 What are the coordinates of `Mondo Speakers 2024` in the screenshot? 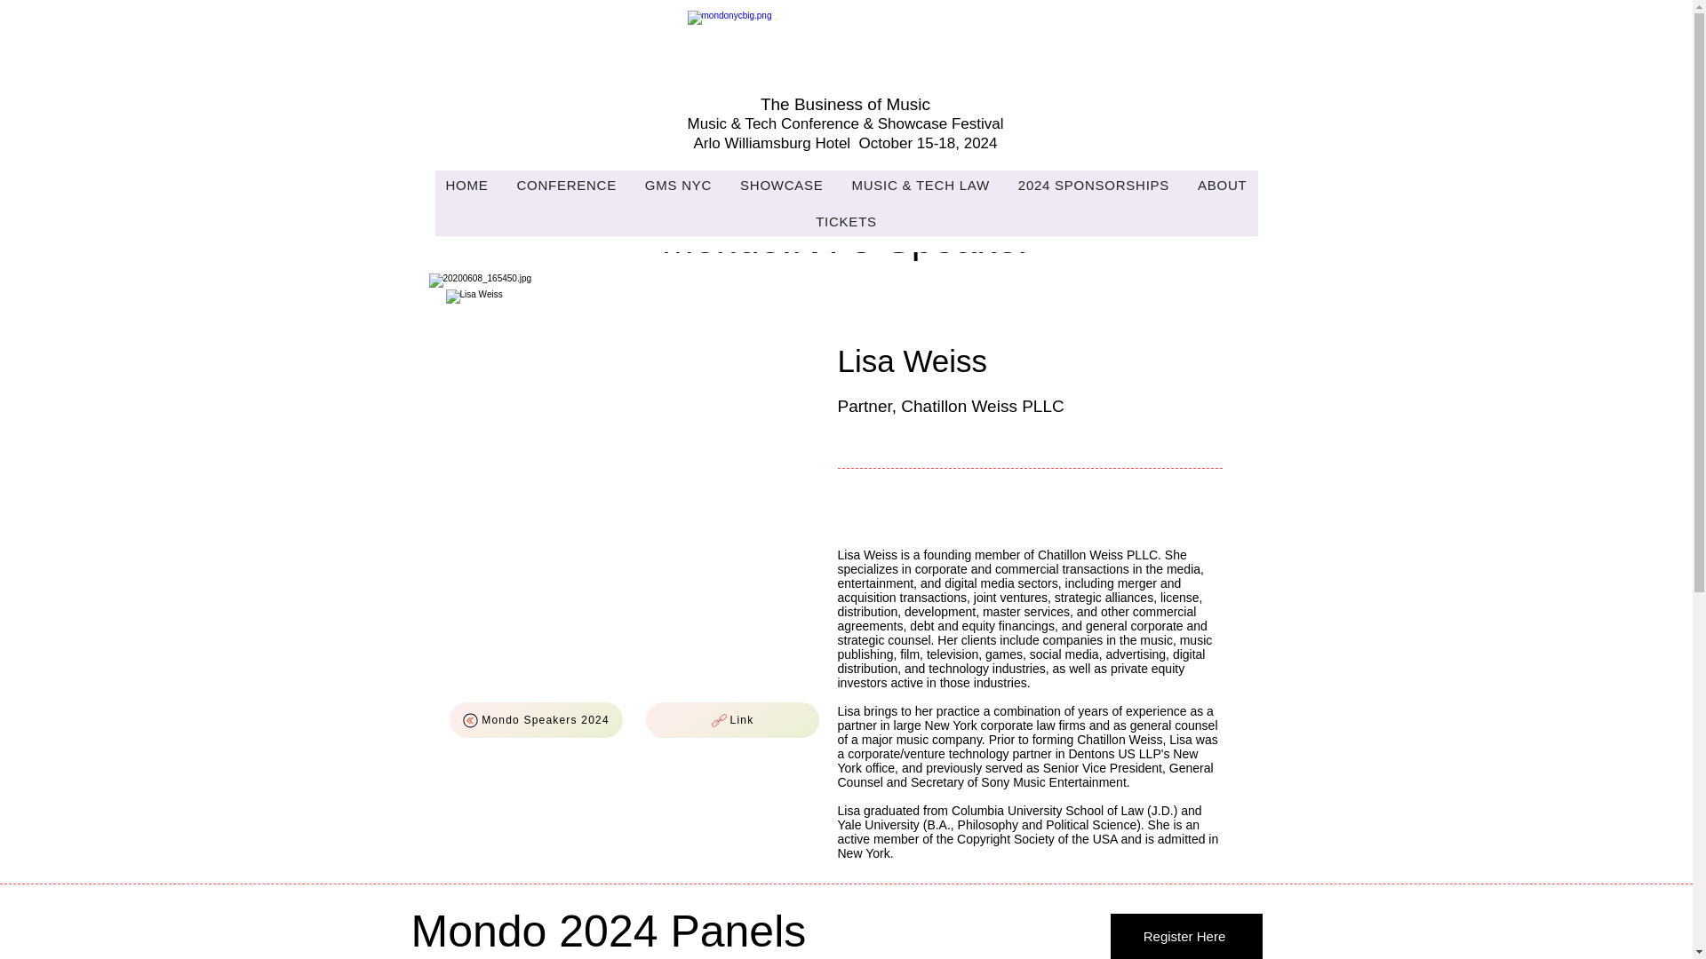 It's located at (536, 719).